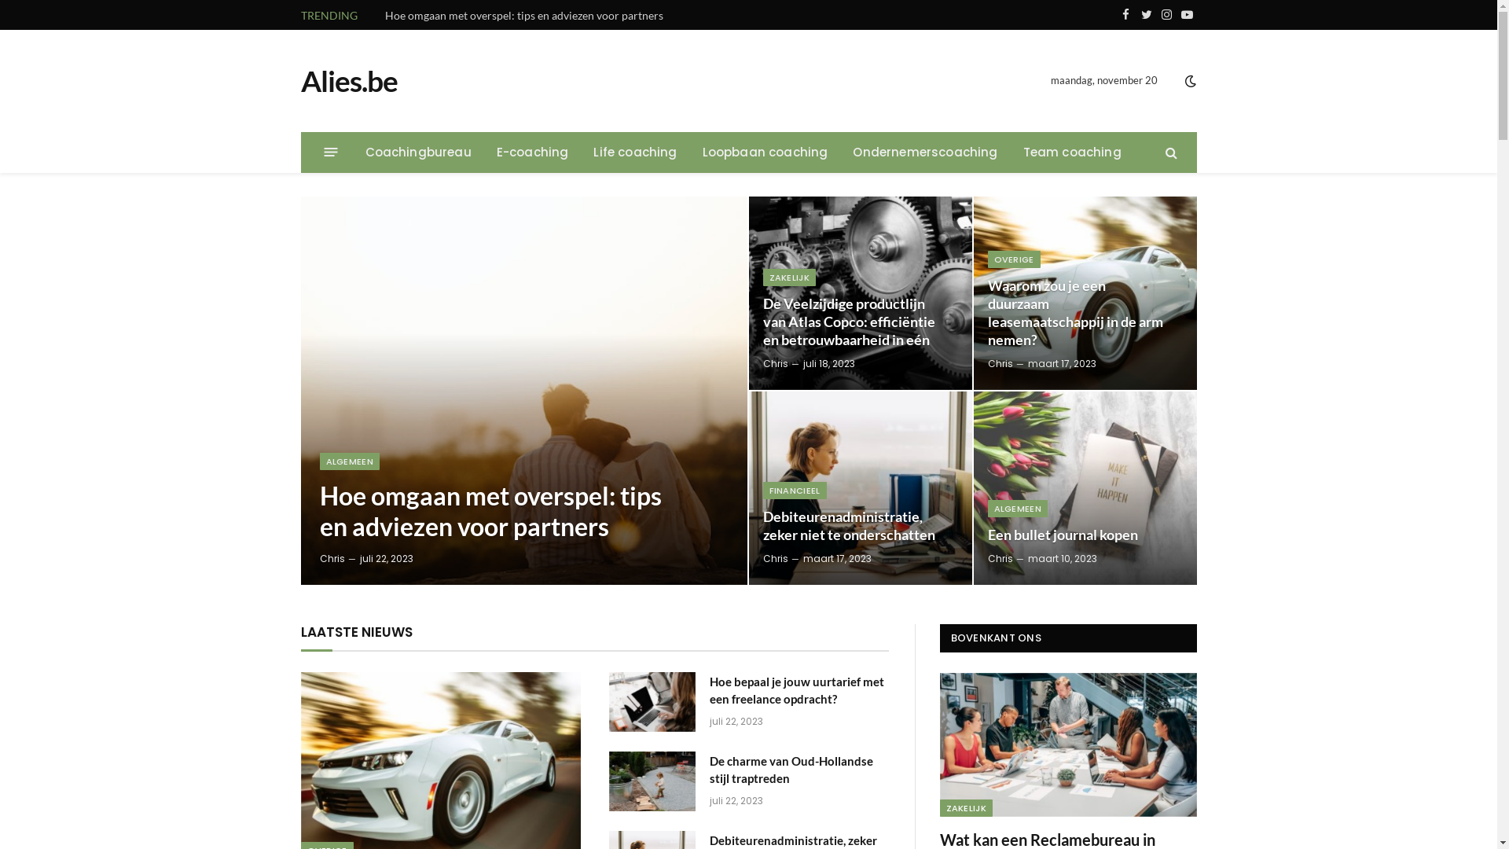 The height and width of the screenshot is (849, 1509). What do you see at coordinates (925, 153) in the screenshot?
I see `Ondernemerscoaching` at bounding box center [925, 153].